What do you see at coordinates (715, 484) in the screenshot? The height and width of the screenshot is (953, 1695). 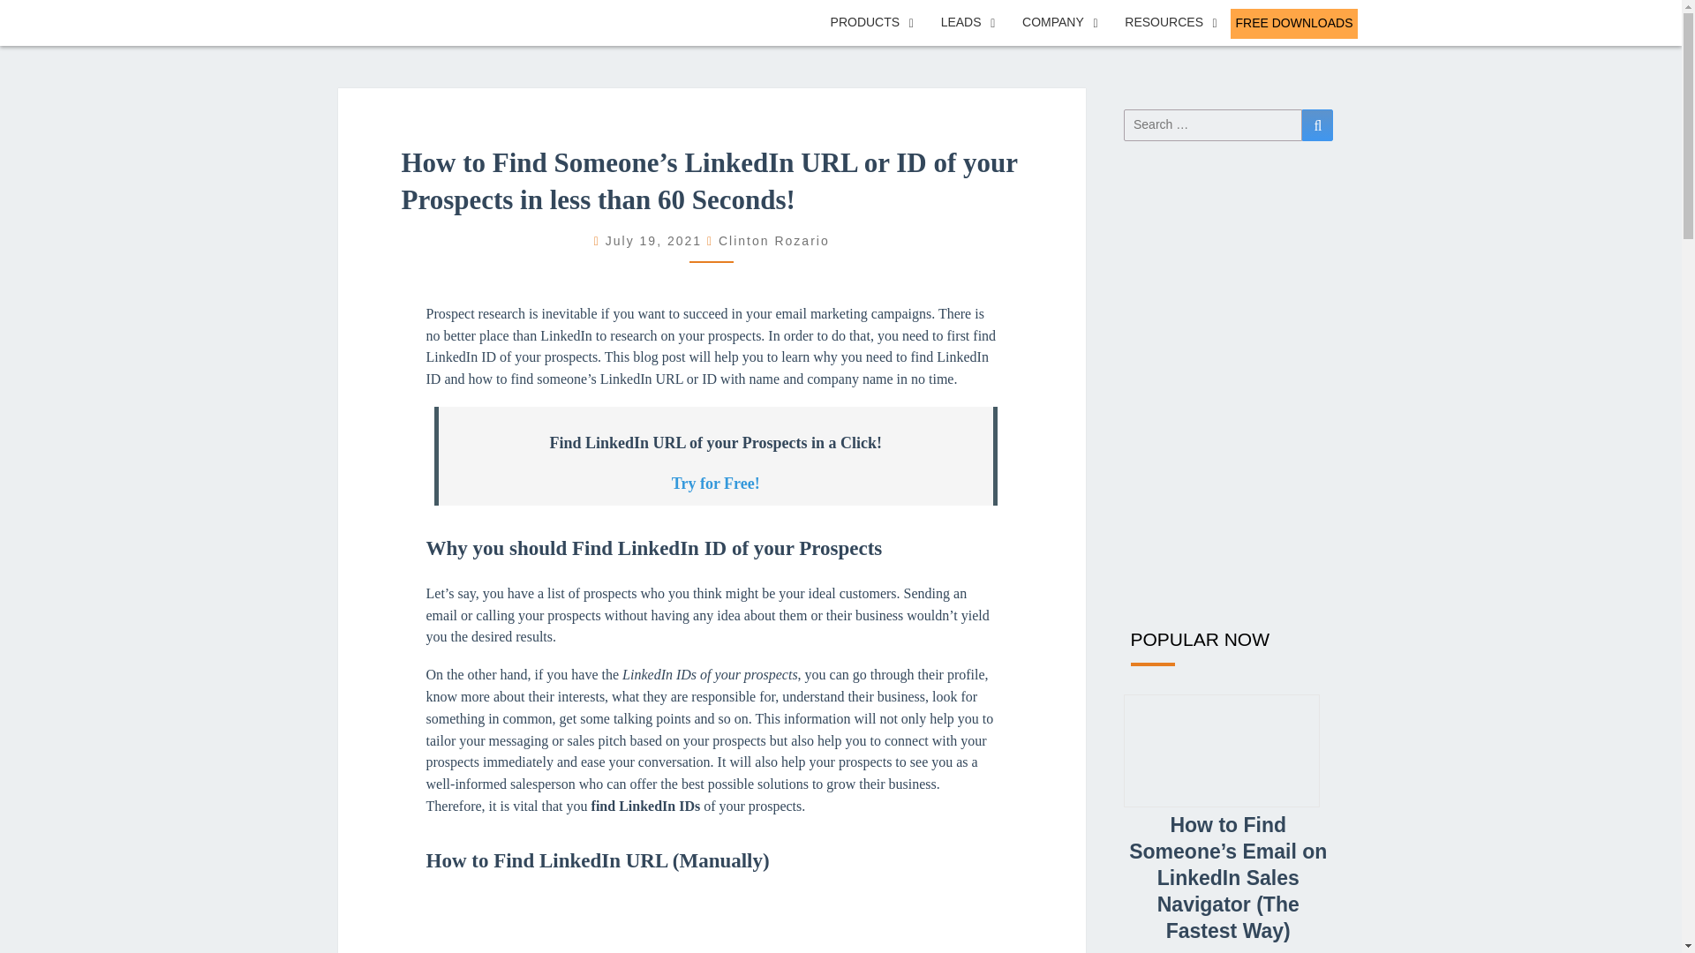 I see `Try for Free!` at bounding box center [715, 484].